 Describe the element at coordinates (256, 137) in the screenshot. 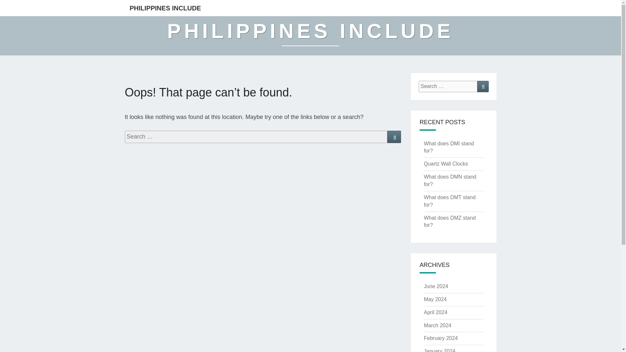

I see `Search for:` at that location.